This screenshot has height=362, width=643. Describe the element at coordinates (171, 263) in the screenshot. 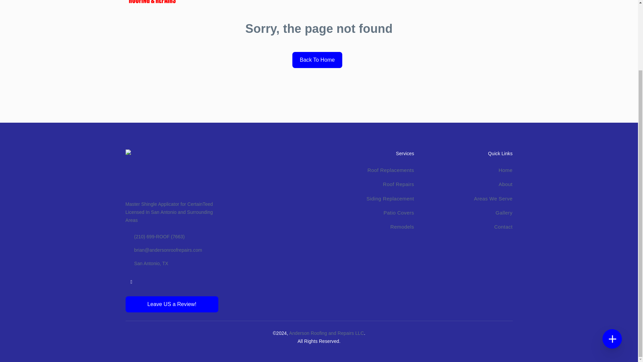

I see `San Antonio, TX` at that location.